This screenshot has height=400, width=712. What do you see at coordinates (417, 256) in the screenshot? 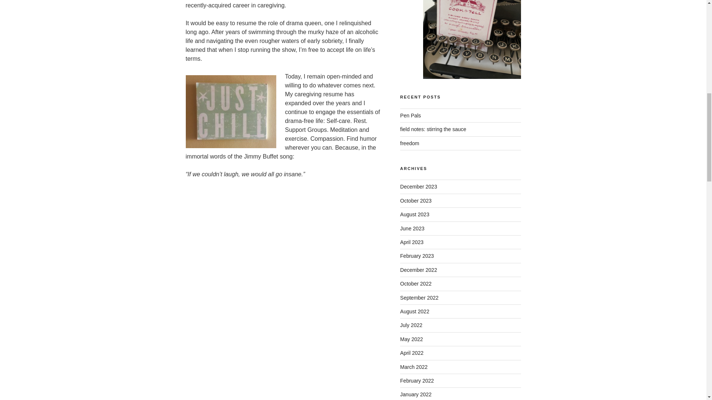
I see `February 2023` at bounding box center [417, 256].